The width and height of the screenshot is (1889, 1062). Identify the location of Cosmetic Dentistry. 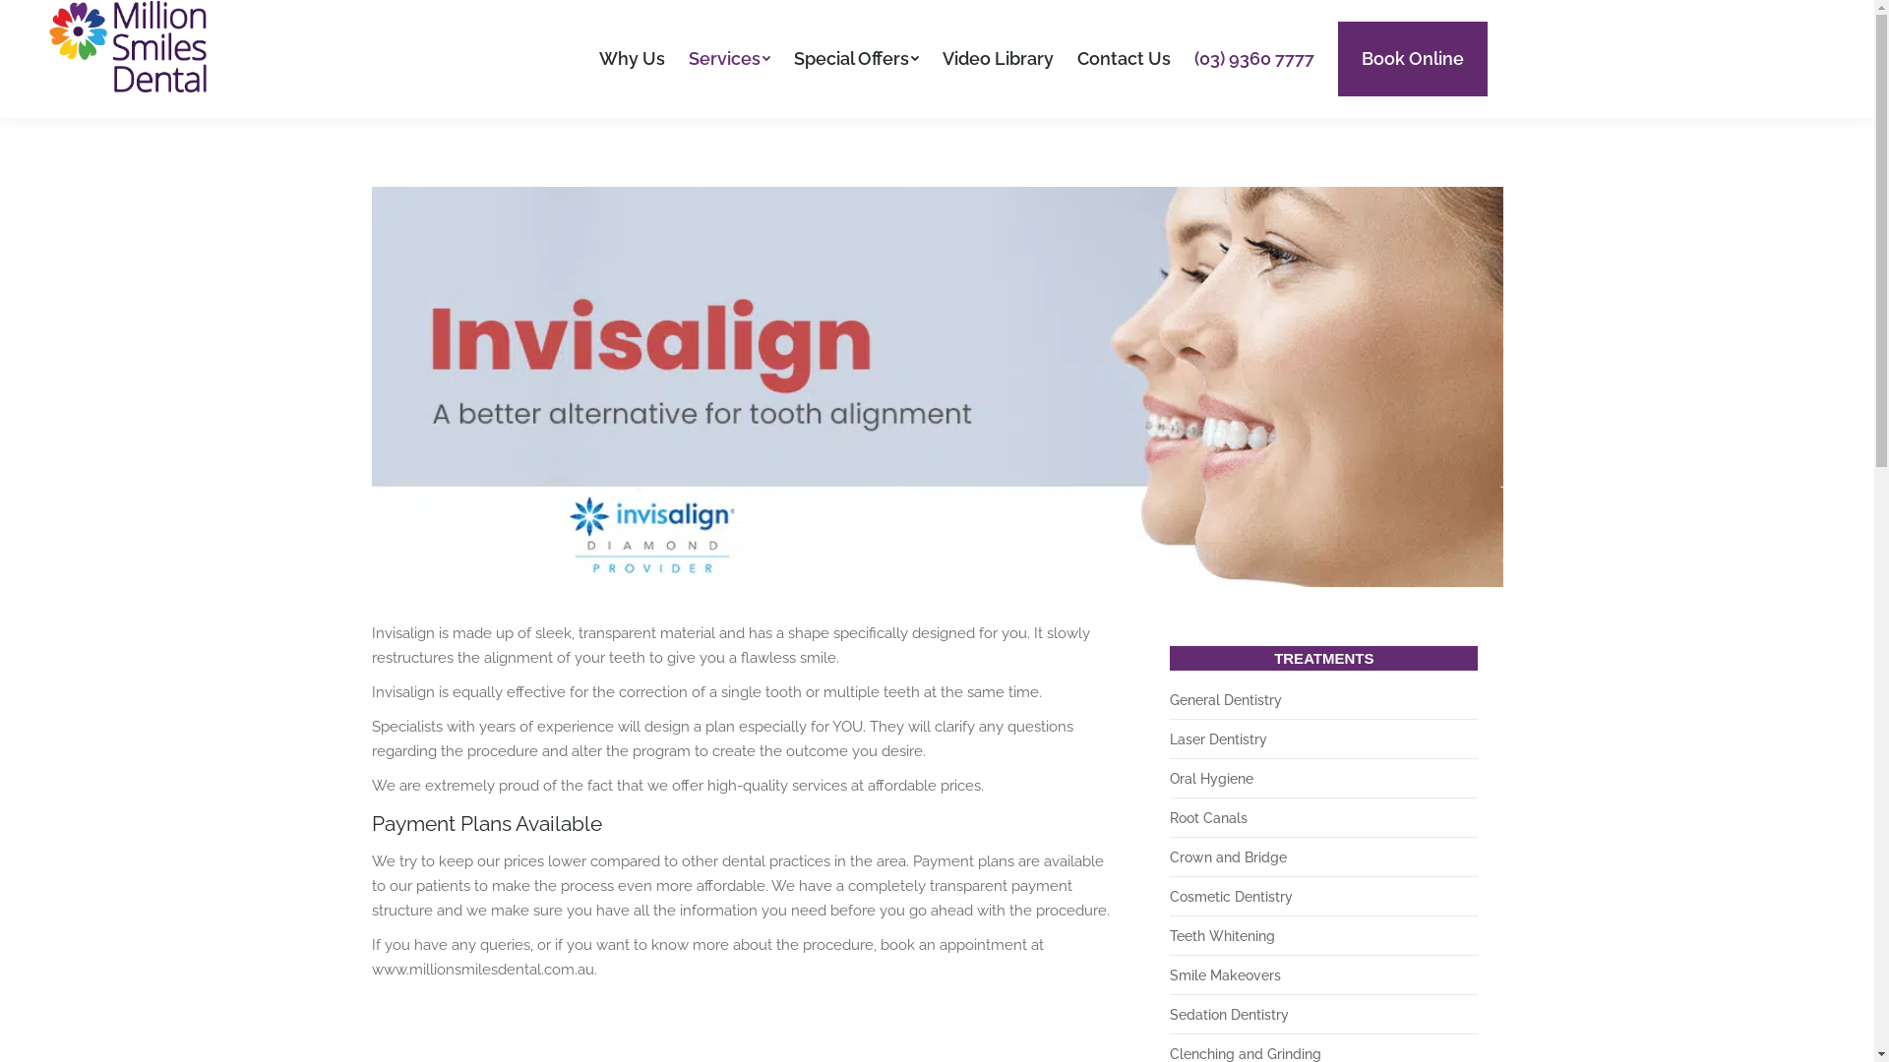
(1232, 897).